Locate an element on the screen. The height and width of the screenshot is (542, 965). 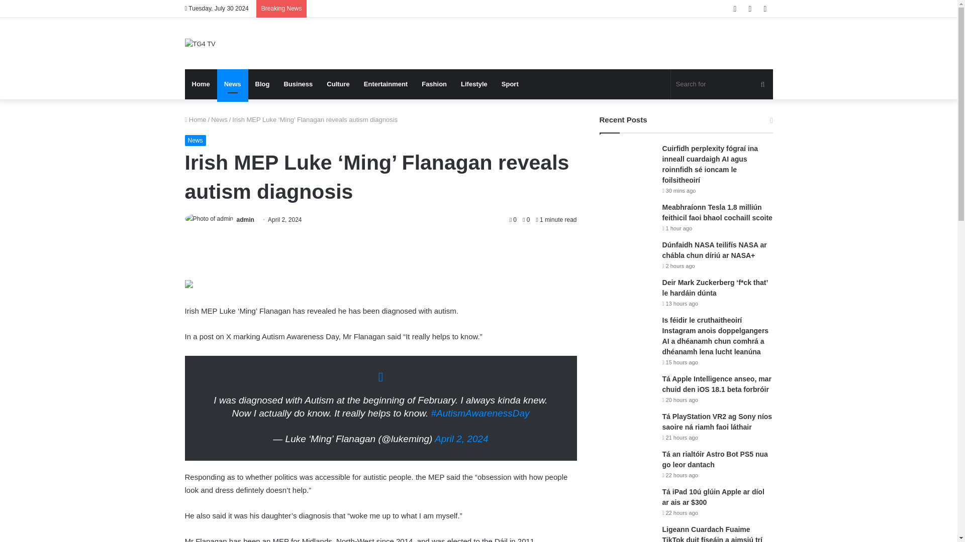
TG4 TV is located at coordinates (200, 43).